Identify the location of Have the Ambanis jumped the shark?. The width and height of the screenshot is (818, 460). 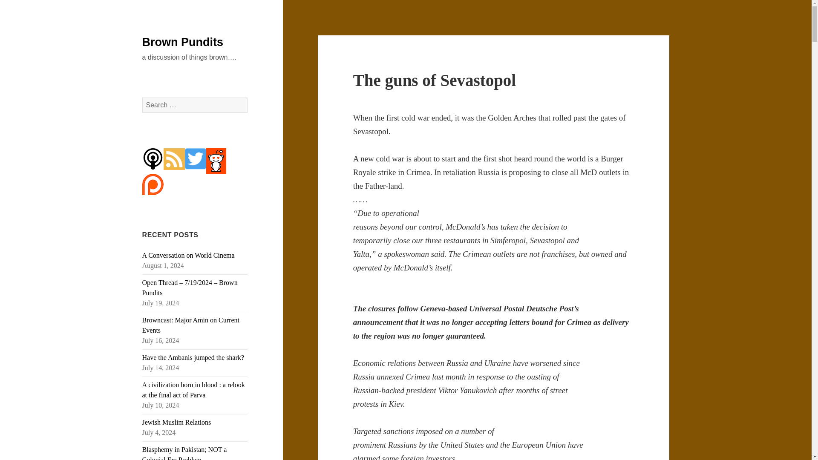
(193, 357).